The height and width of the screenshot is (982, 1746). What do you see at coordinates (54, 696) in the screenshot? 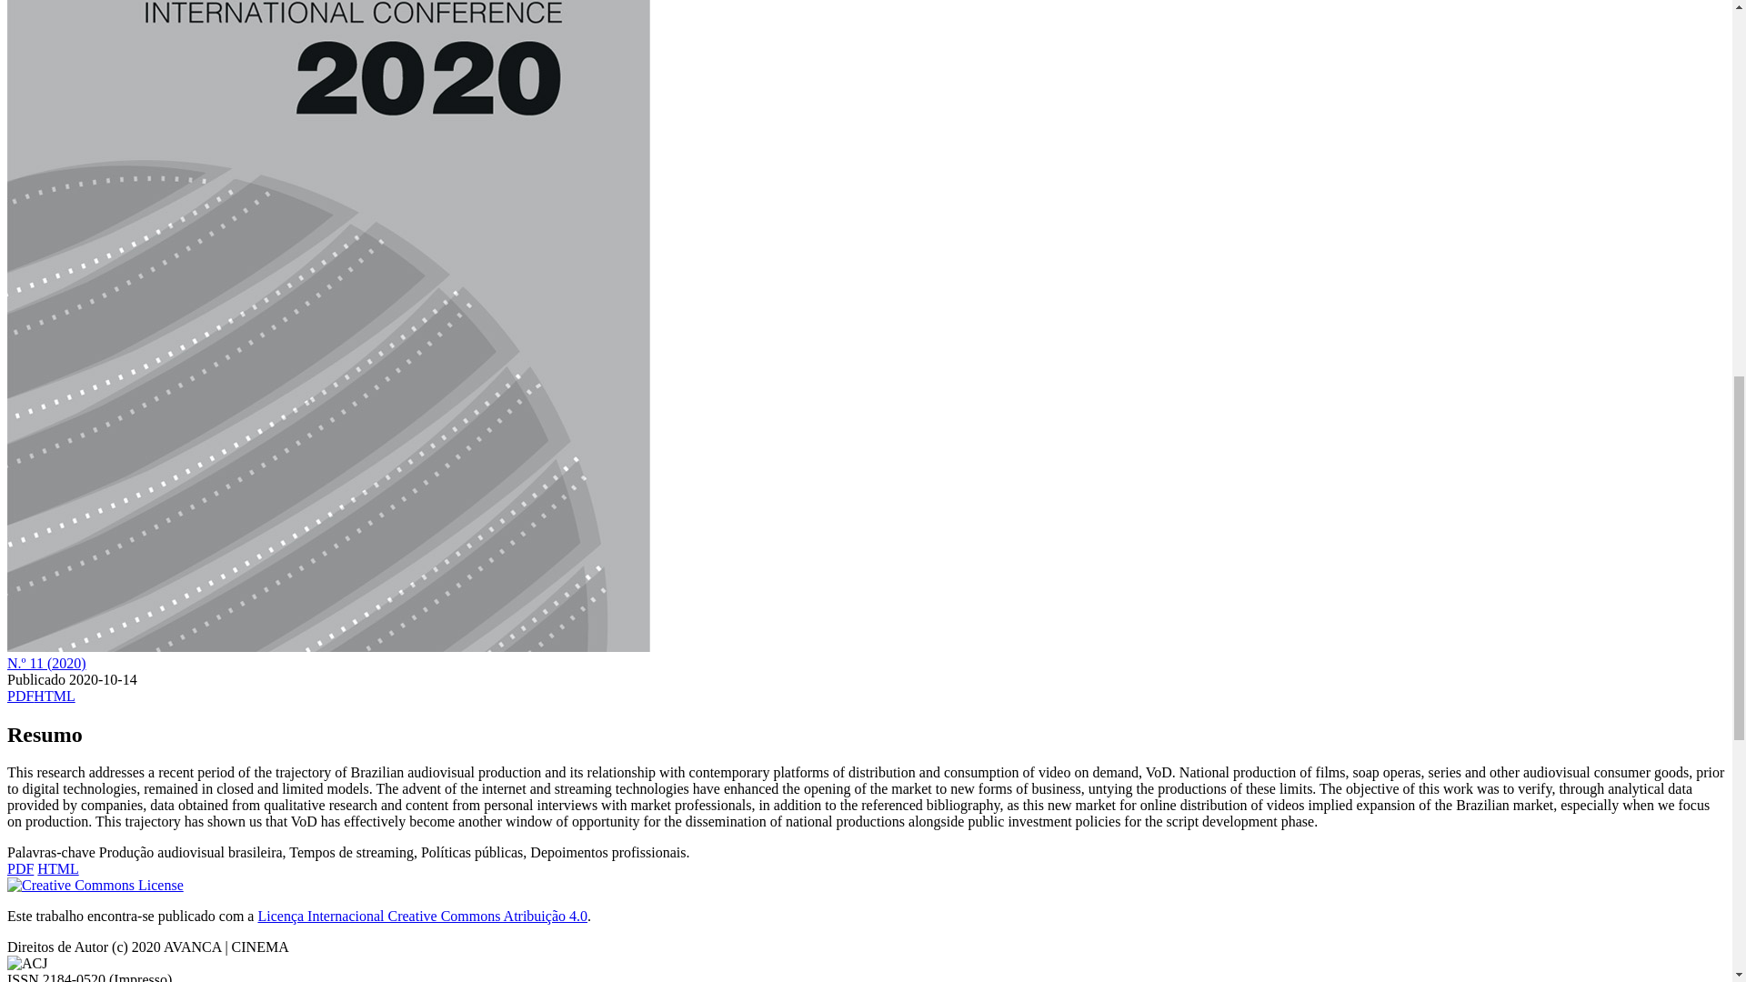
I see `HTML` at bounding box center [54, 696].